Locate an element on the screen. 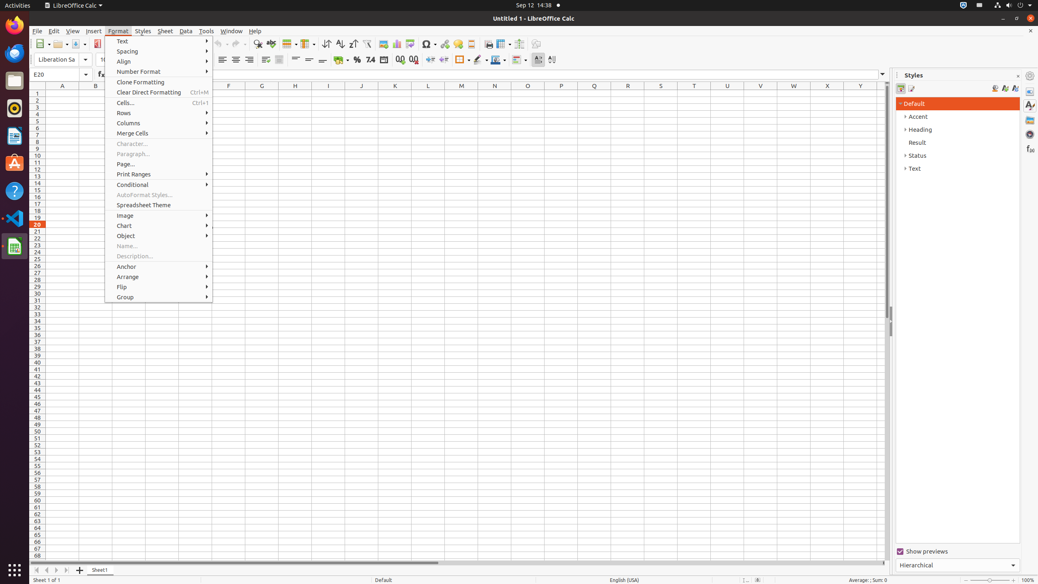 The width and height of the screenshot is (1038, 584). Sort Ascending is located at coordinates (340, 44).